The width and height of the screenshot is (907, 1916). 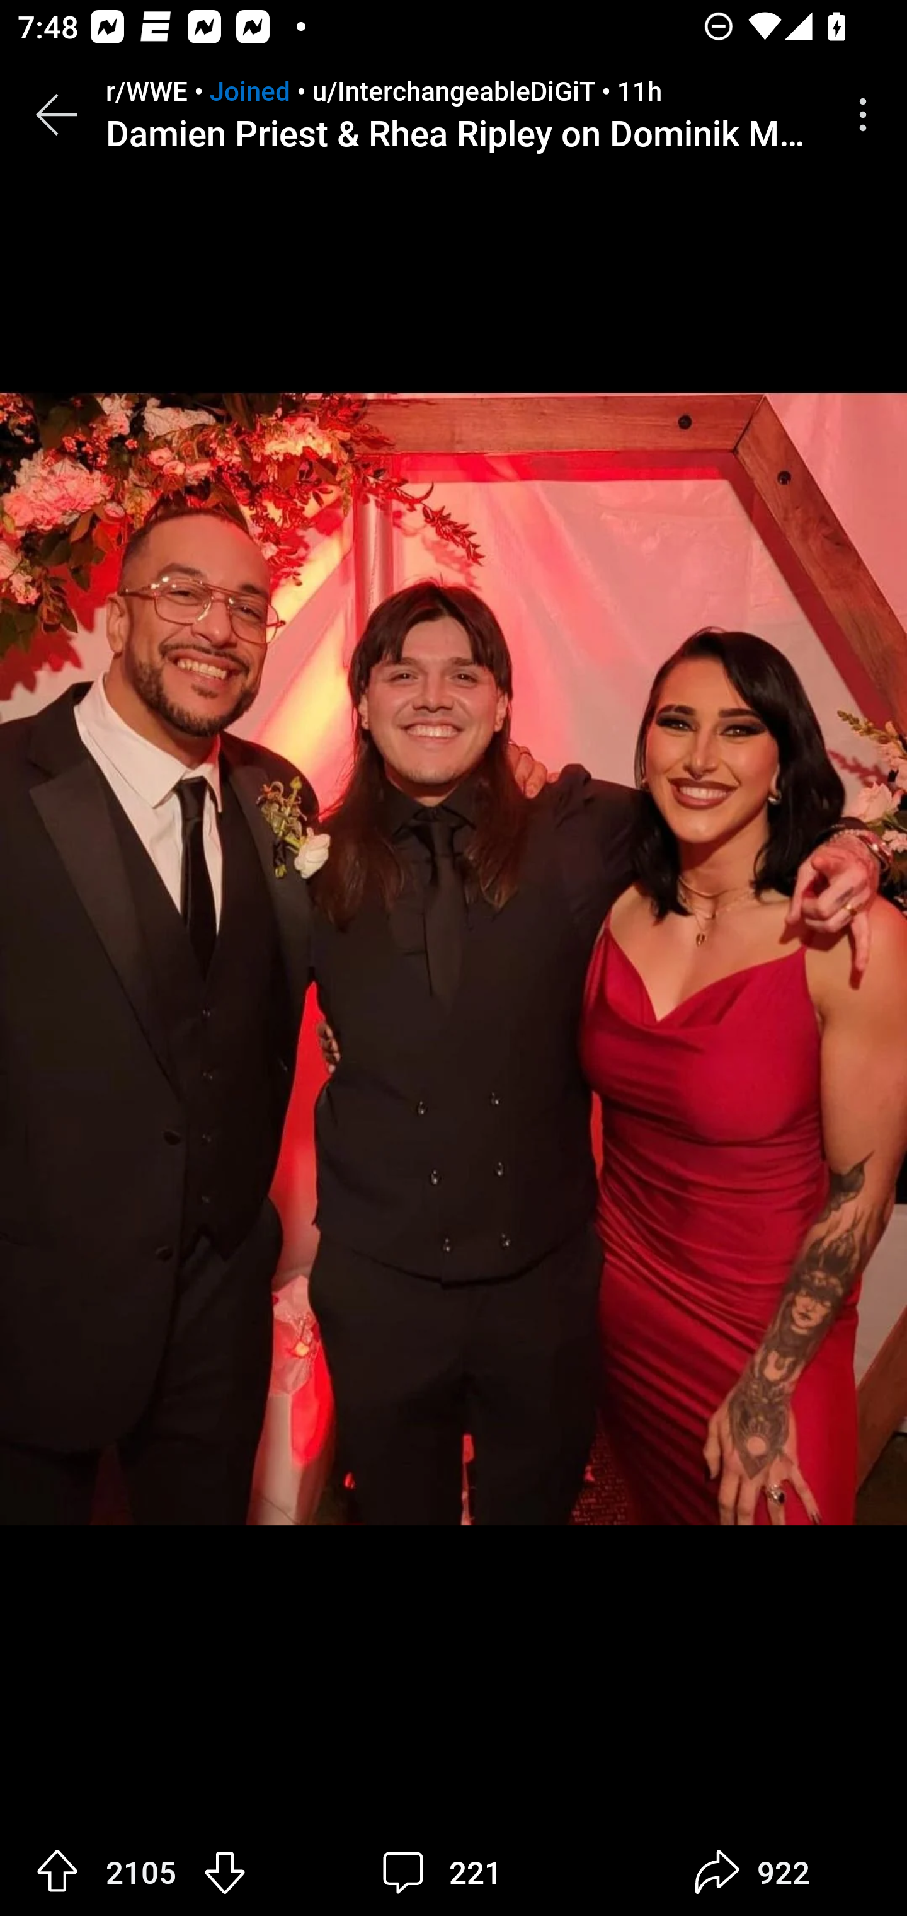 What do you see at coordinates (57, 1871) in the screenshot?
I see `Upvote` at bounding box center [57, 1871].